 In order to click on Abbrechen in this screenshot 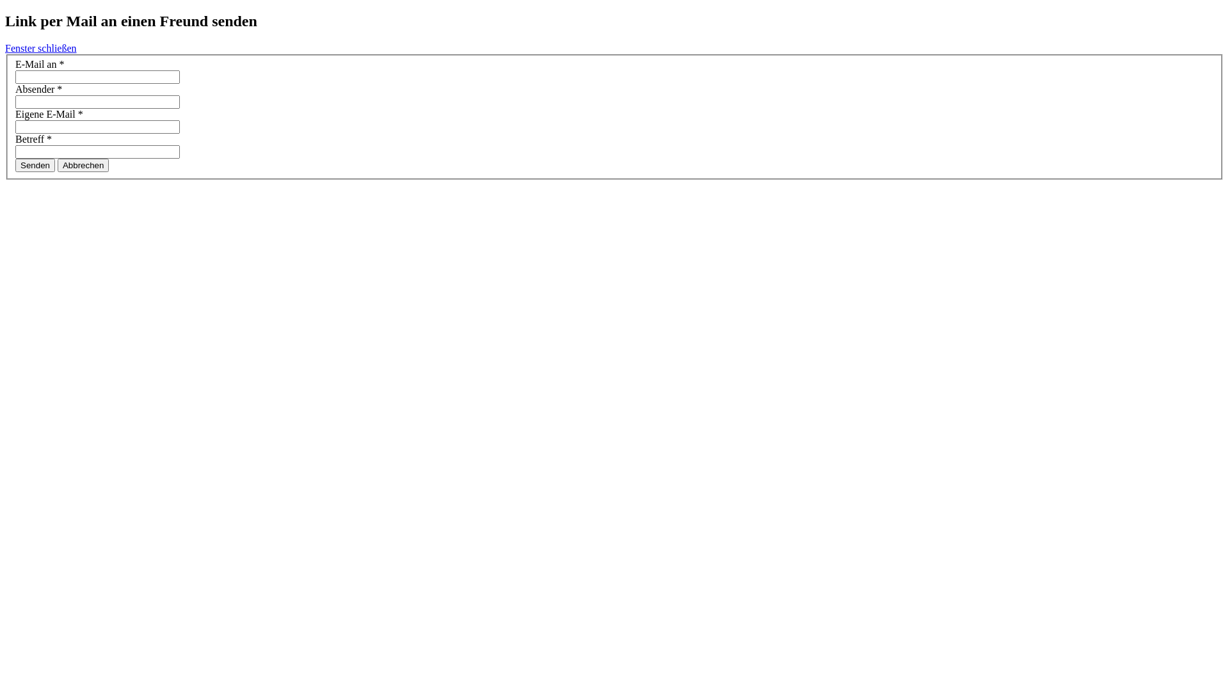, I will do `click(83, 165)`.